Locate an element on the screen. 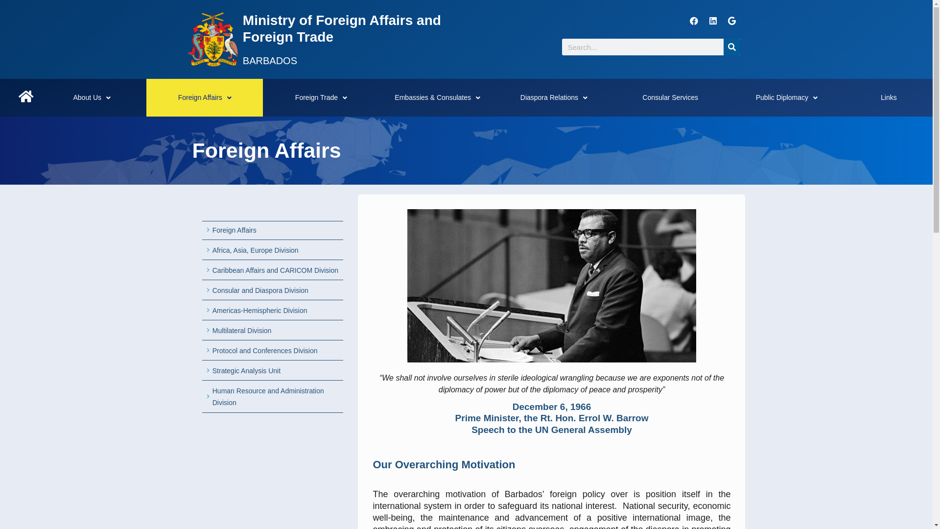 The image size is (940, 529). Facebook is located at coordinates (694, 21).